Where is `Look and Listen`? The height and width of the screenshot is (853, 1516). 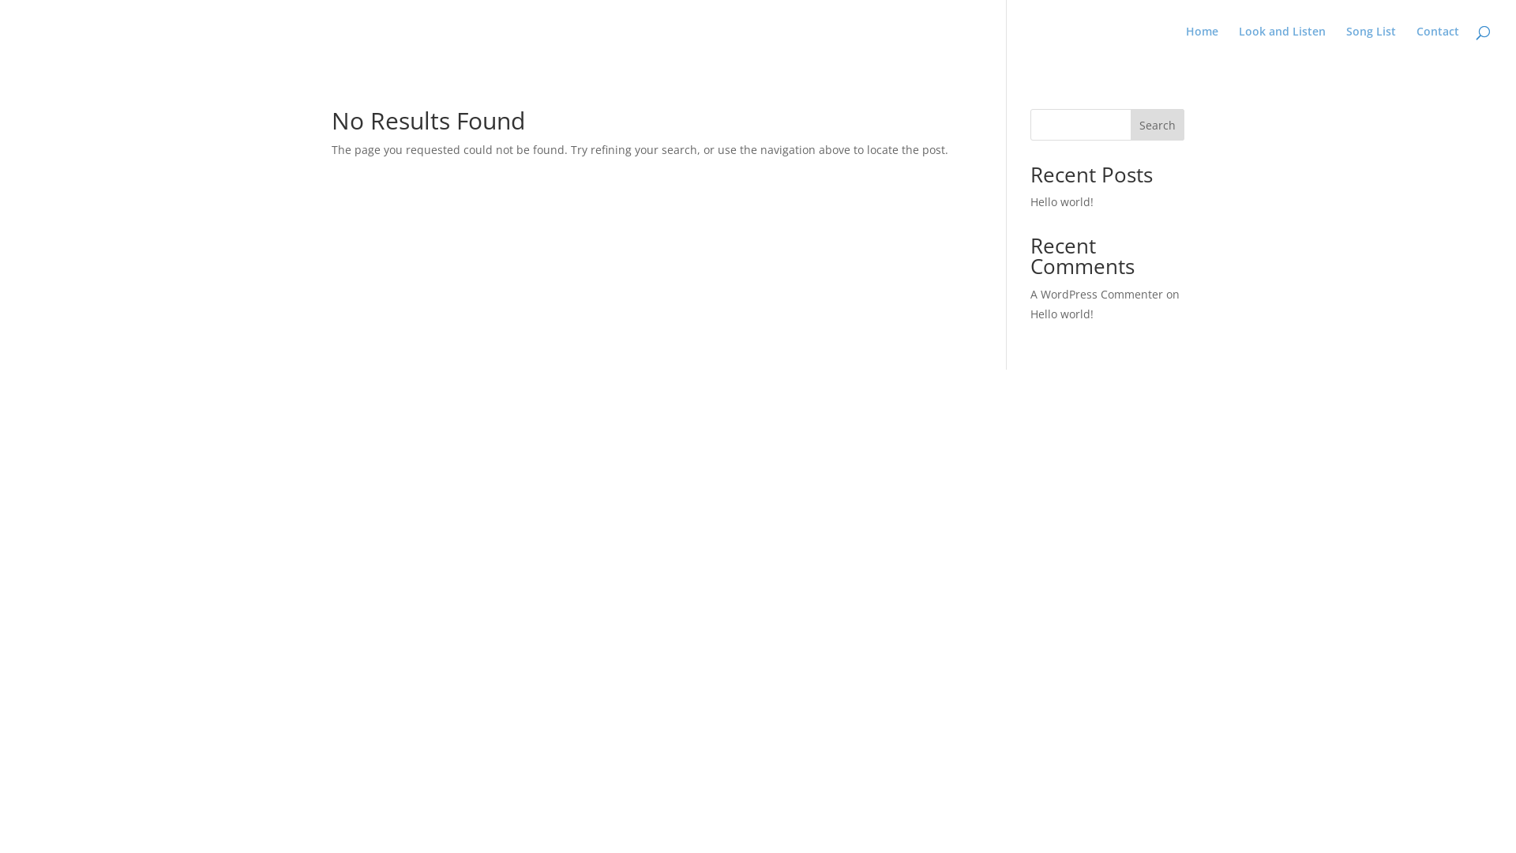 Look and Listen is located at coordinates (1282, 44).